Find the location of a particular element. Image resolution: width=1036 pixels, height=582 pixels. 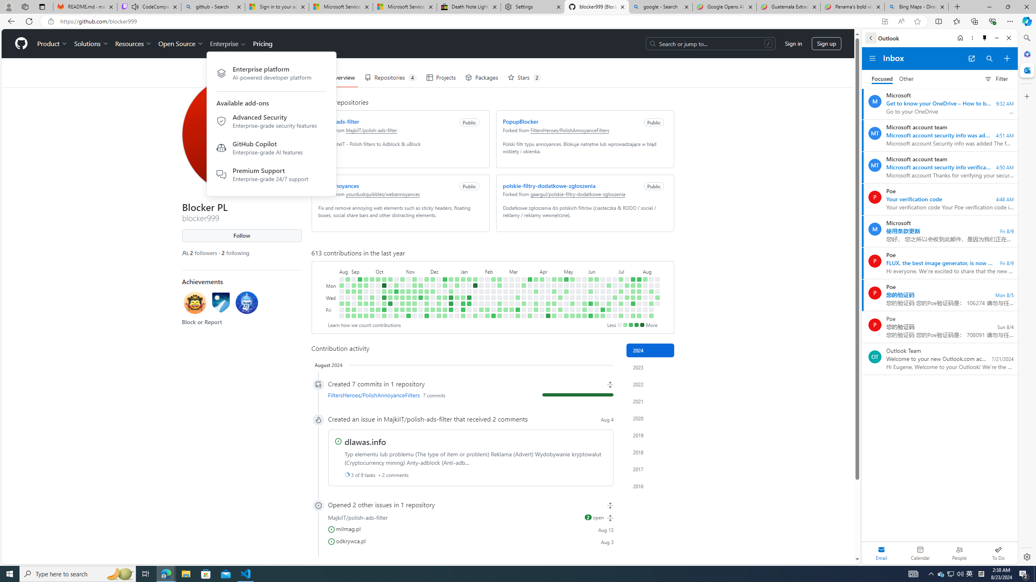

FiltersHeroes/PolishAnnoyanceFilters is located at coordinates (373, 394).